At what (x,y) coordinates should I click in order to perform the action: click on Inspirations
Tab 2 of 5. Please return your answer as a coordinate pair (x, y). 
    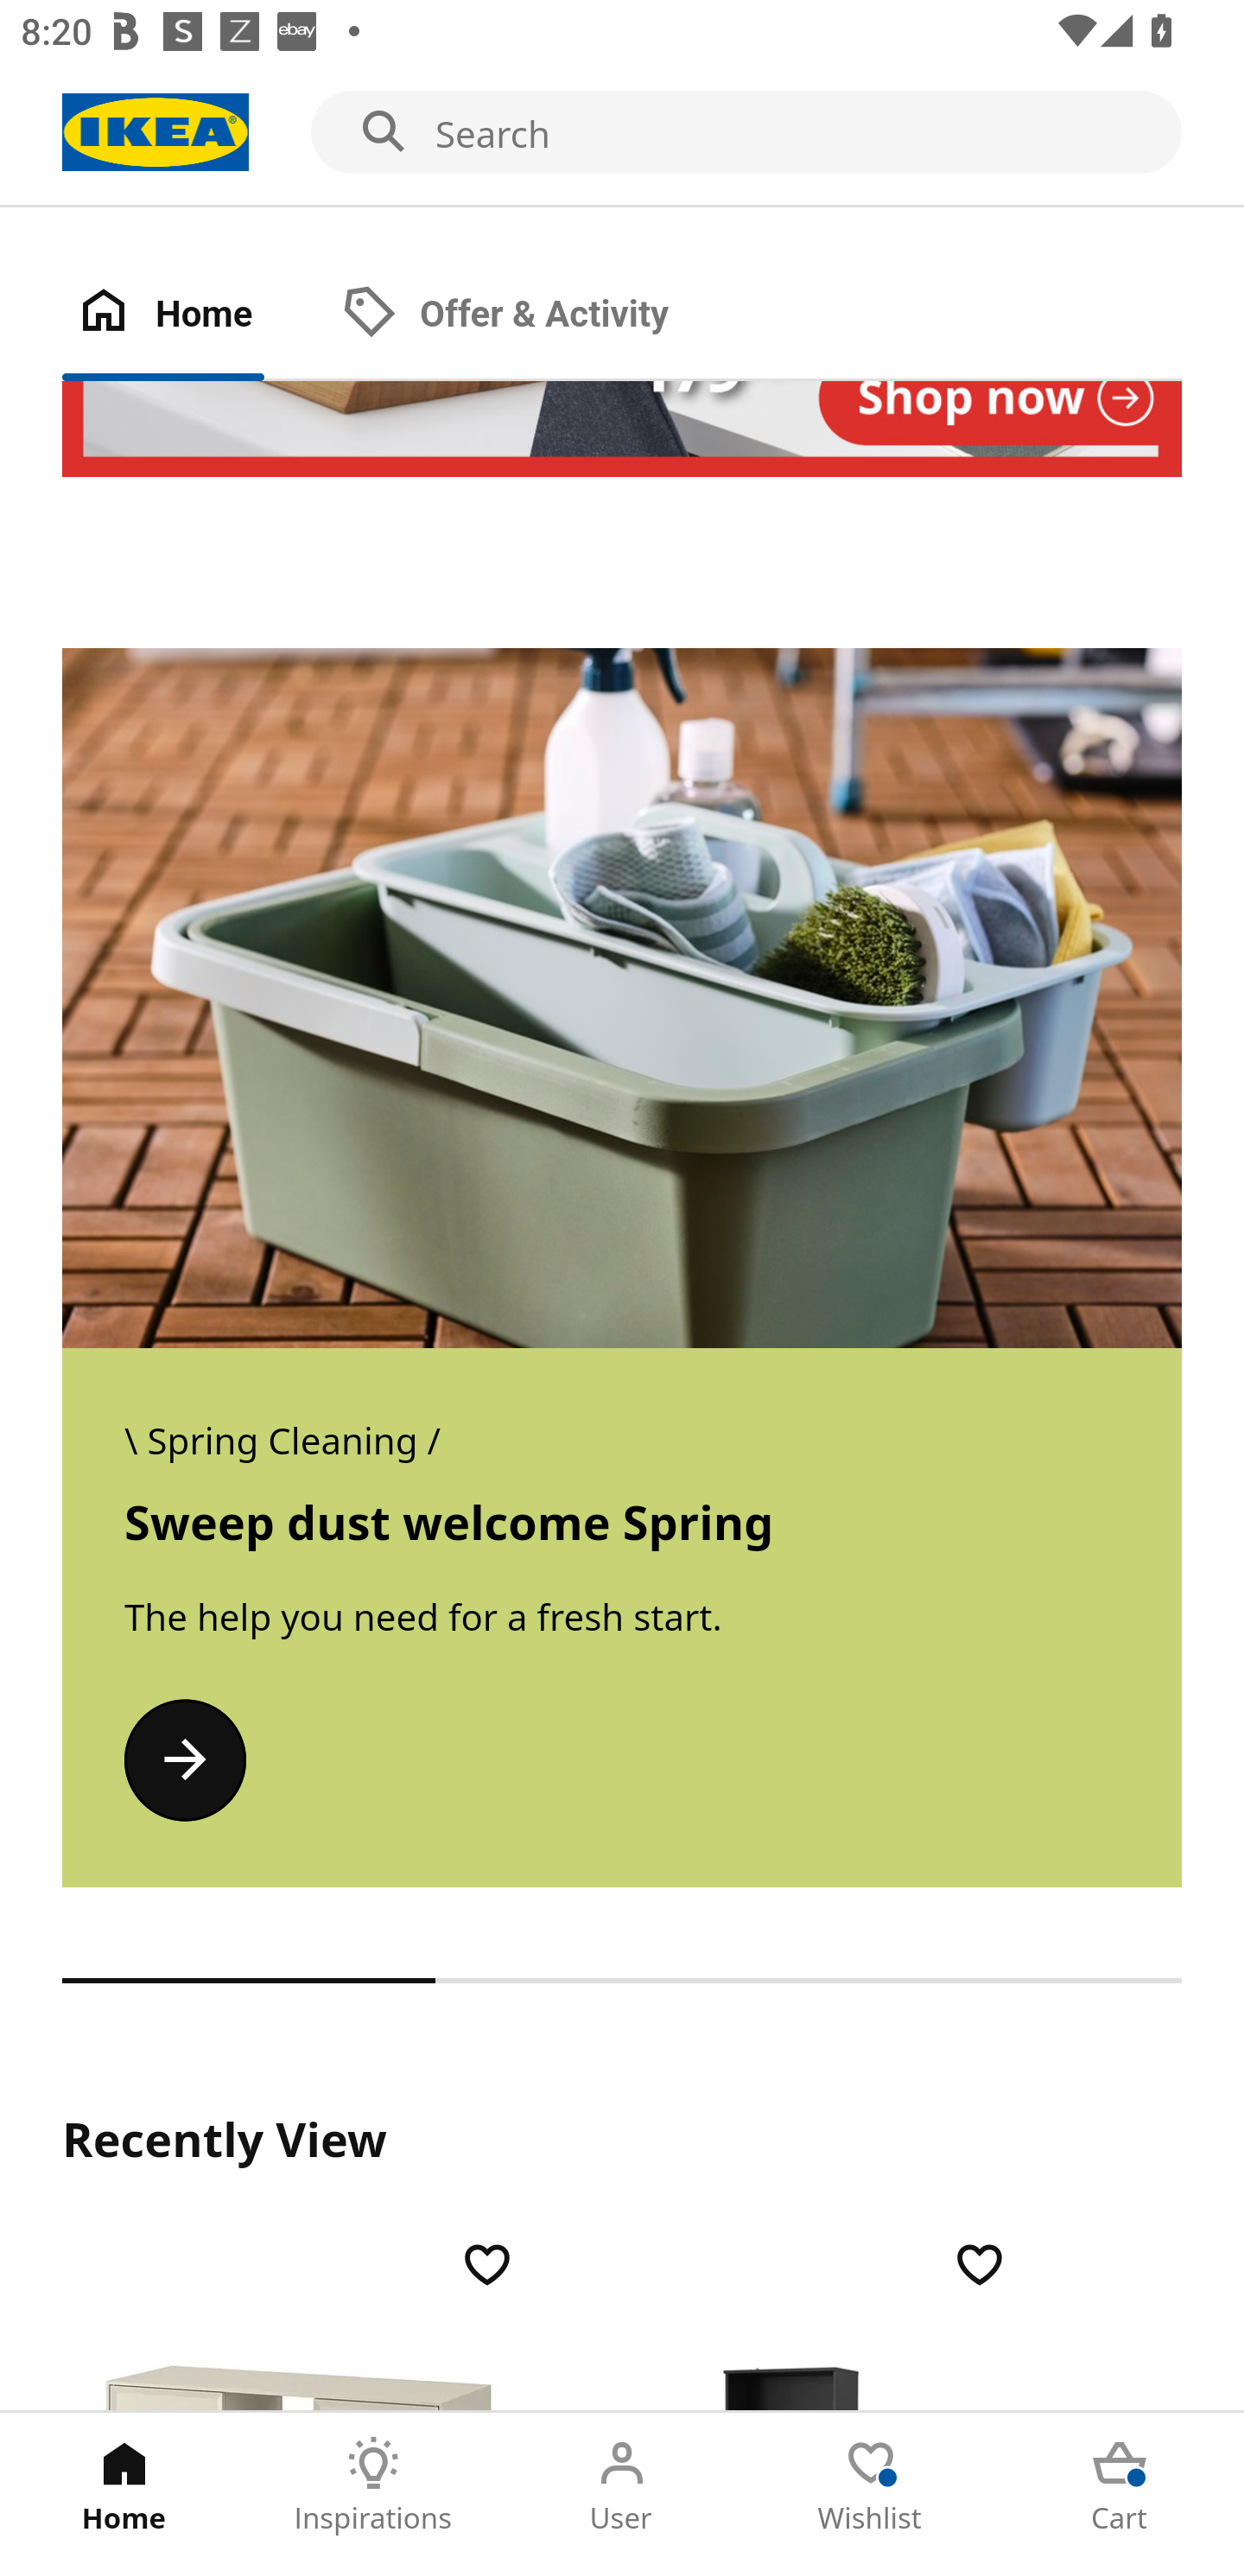
    Looking at the image, I should click on (373, 2485).